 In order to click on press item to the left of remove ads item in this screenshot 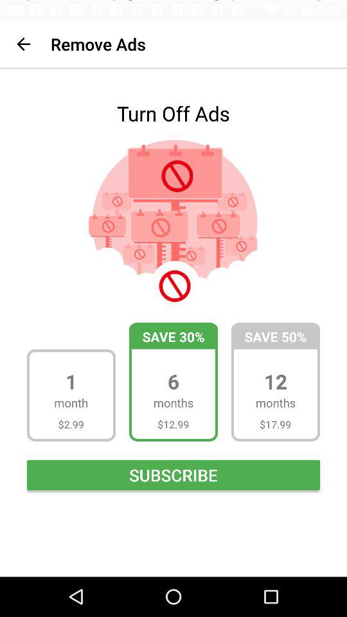, I will do `click(23, 44)`.